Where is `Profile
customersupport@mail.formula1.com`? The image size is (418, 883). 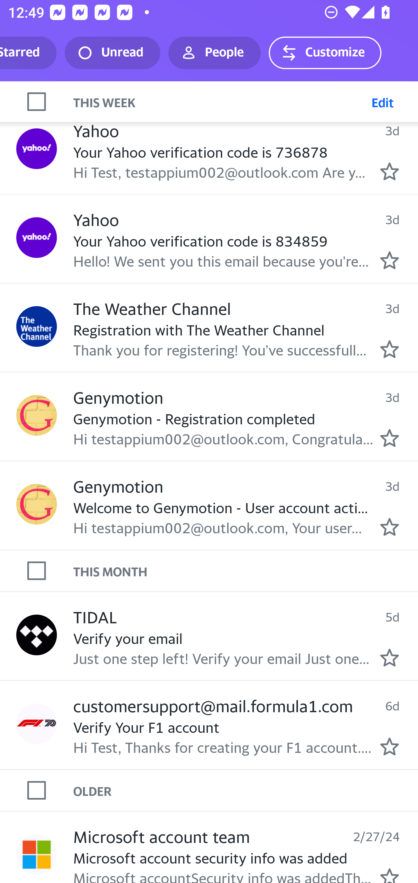 Profile
customersupport@mail.formula1.com is located at coordinates (37, 724).